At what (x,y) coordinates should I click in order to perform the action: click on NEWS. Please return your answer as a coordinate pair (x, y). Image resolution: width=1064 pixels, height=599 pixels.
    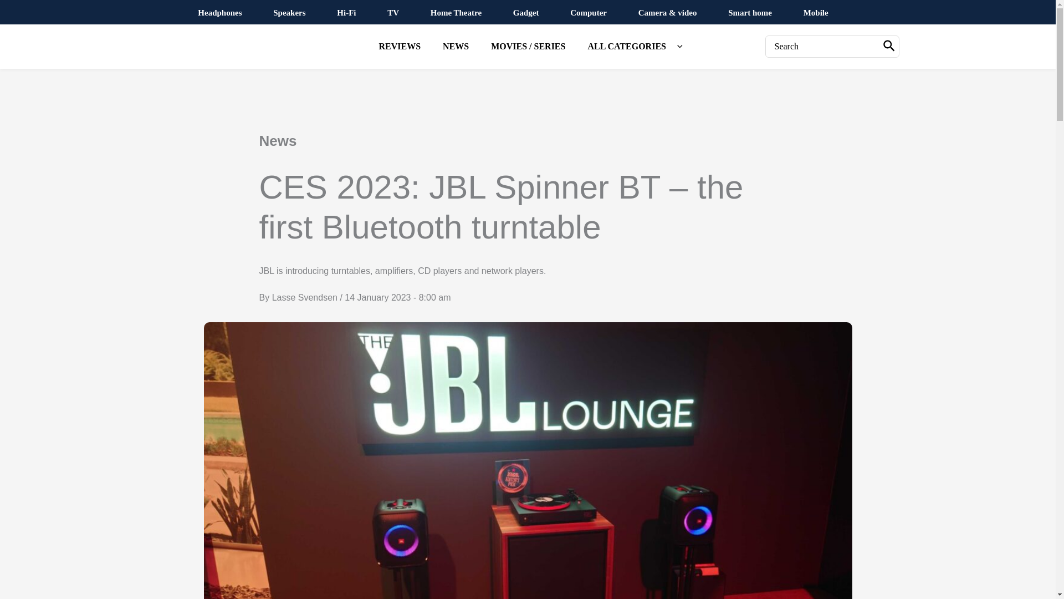
    Looking at the image, I should click on (456, 47).